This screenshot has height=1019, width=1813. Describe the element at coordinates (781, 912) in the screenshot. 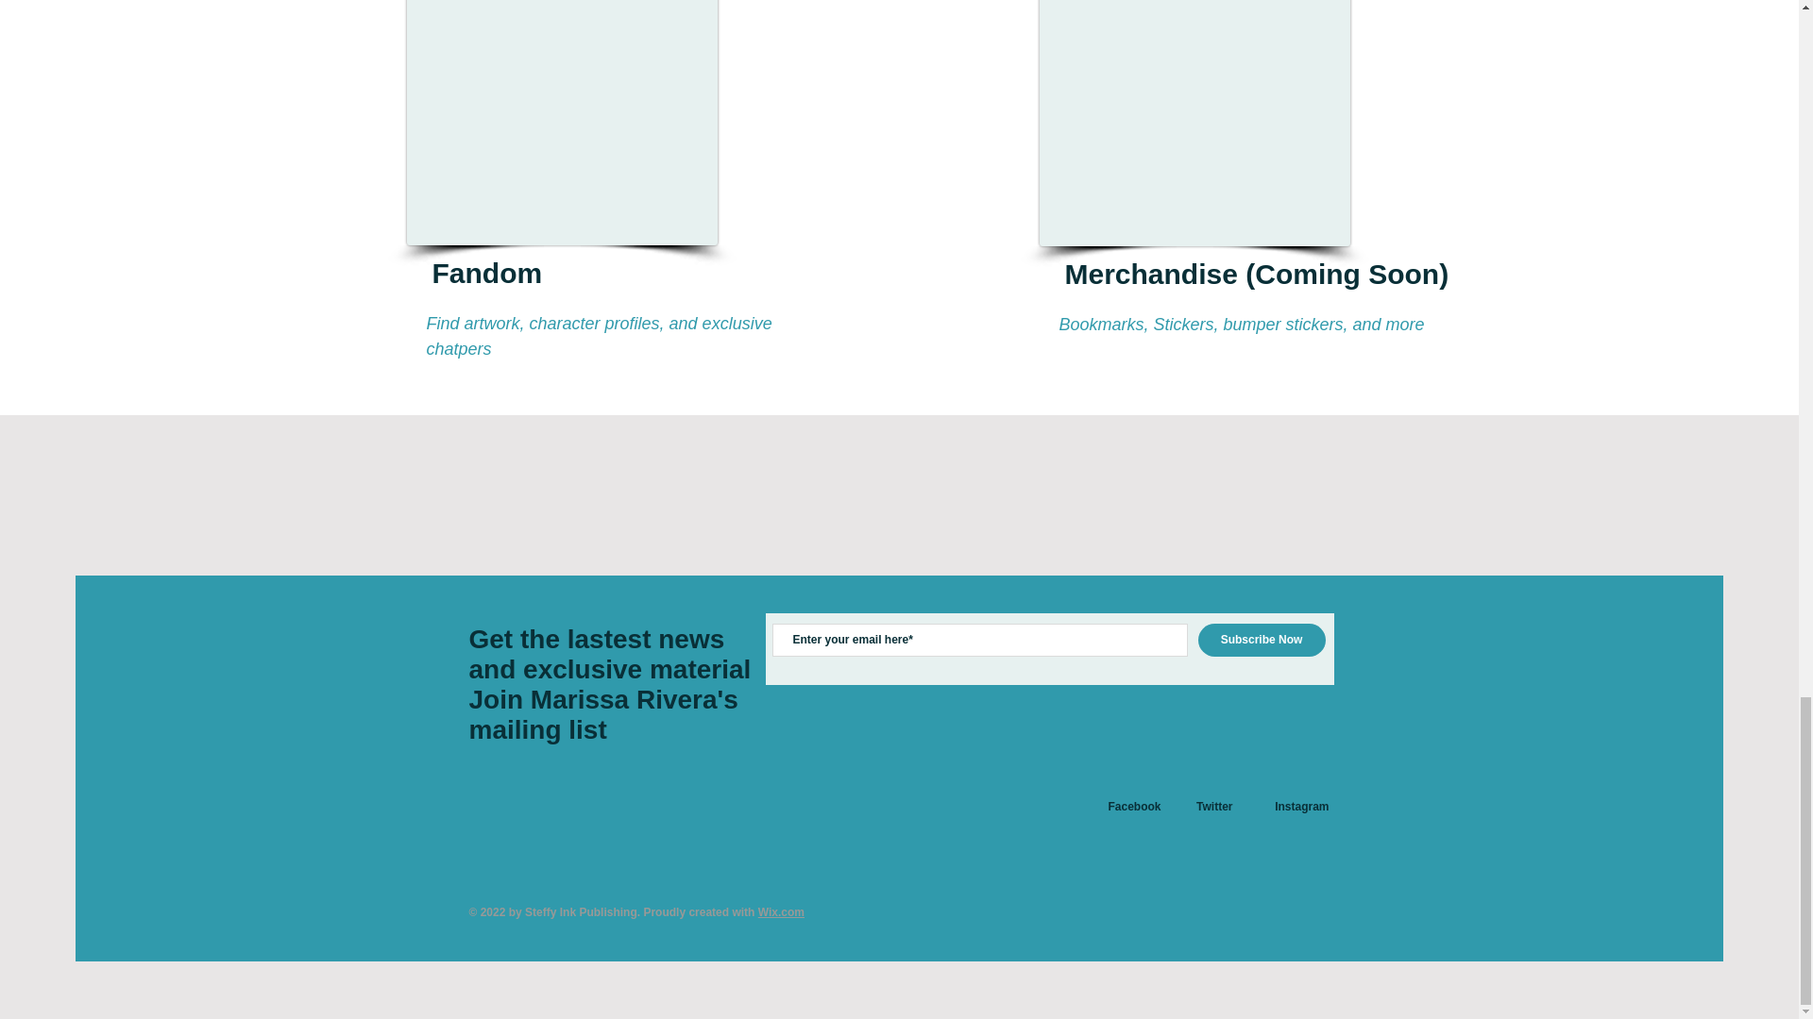

I see `Wix.com` at that location.